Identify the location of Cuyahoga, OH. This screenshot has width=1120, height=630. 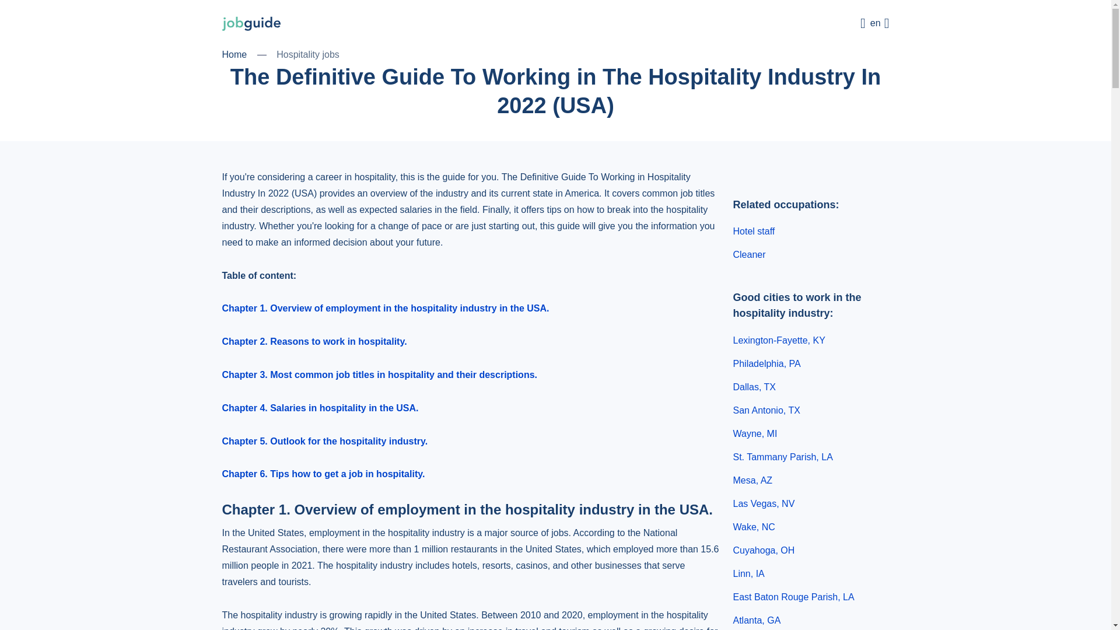
(763, 549).